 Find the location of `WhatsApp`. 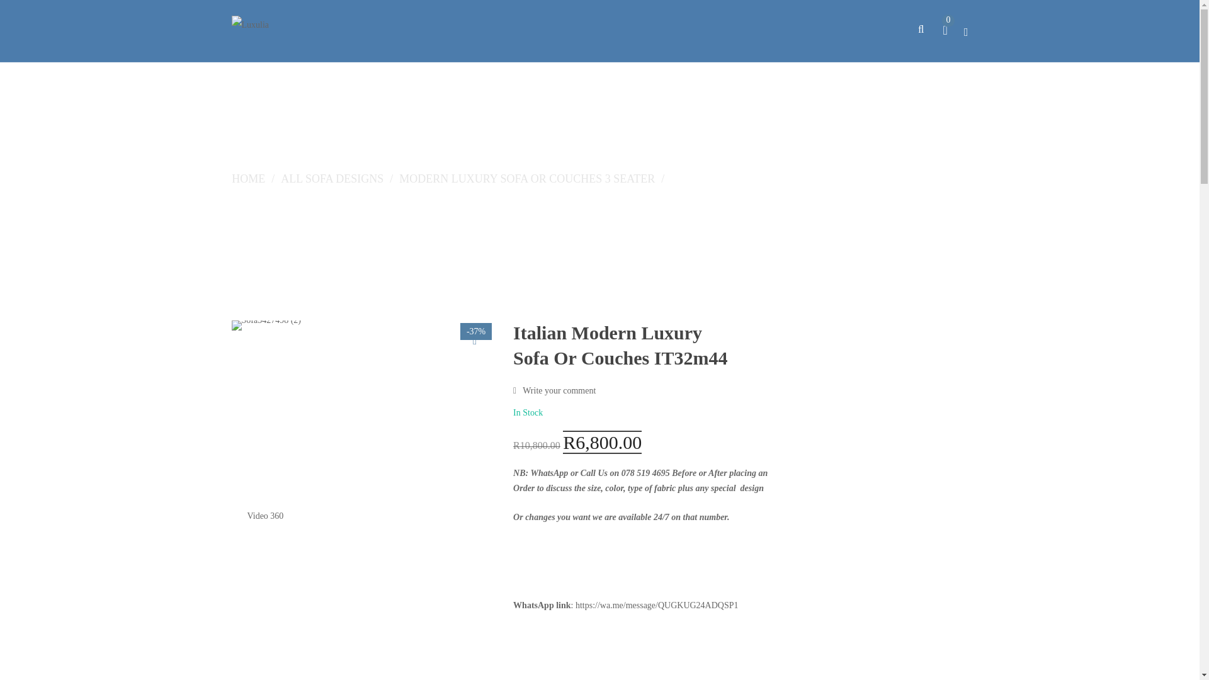

WhatsApp is located at coordinates (549, 473).